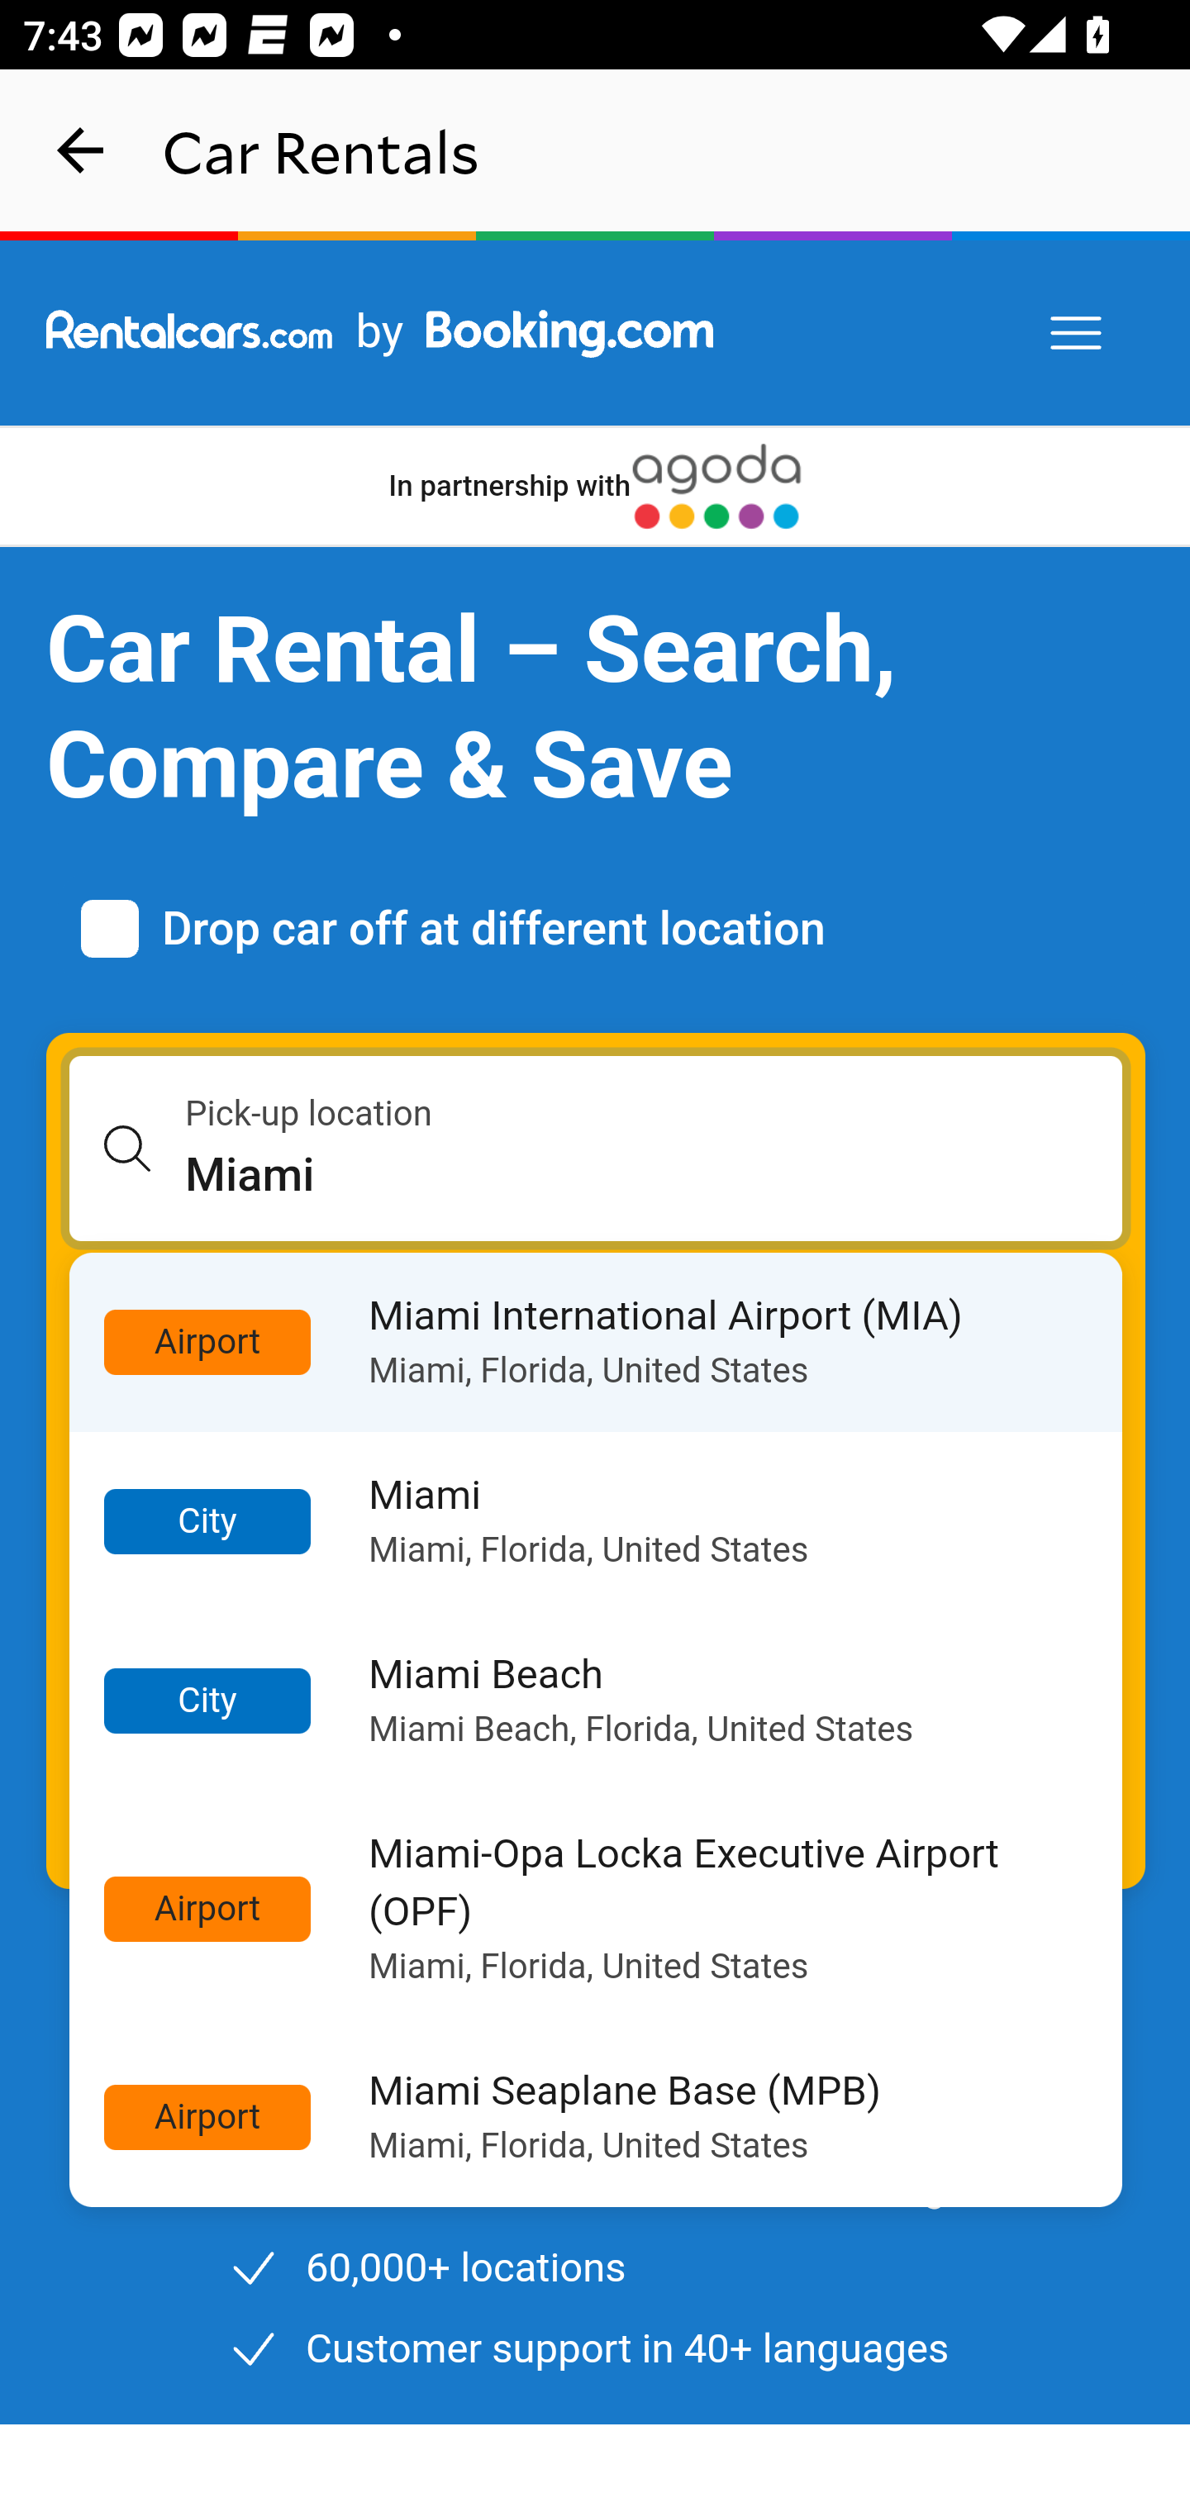  Describe the element at coordinates (597, 1522) in the screenshot. I see `City Miami Miami, Florida, United States` at that location.